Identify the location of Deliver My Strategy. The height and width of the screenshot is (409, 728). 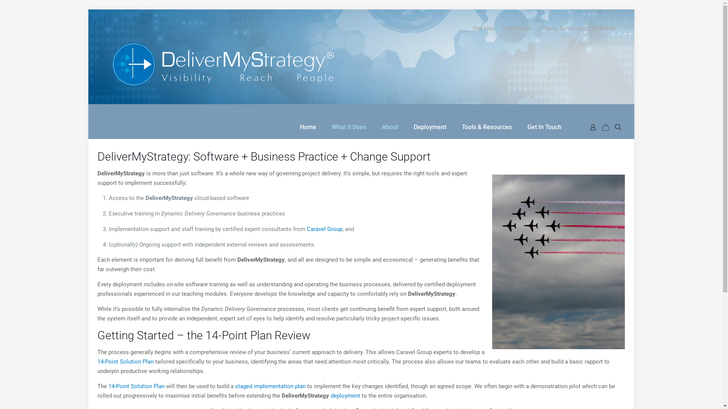
(221, 62).